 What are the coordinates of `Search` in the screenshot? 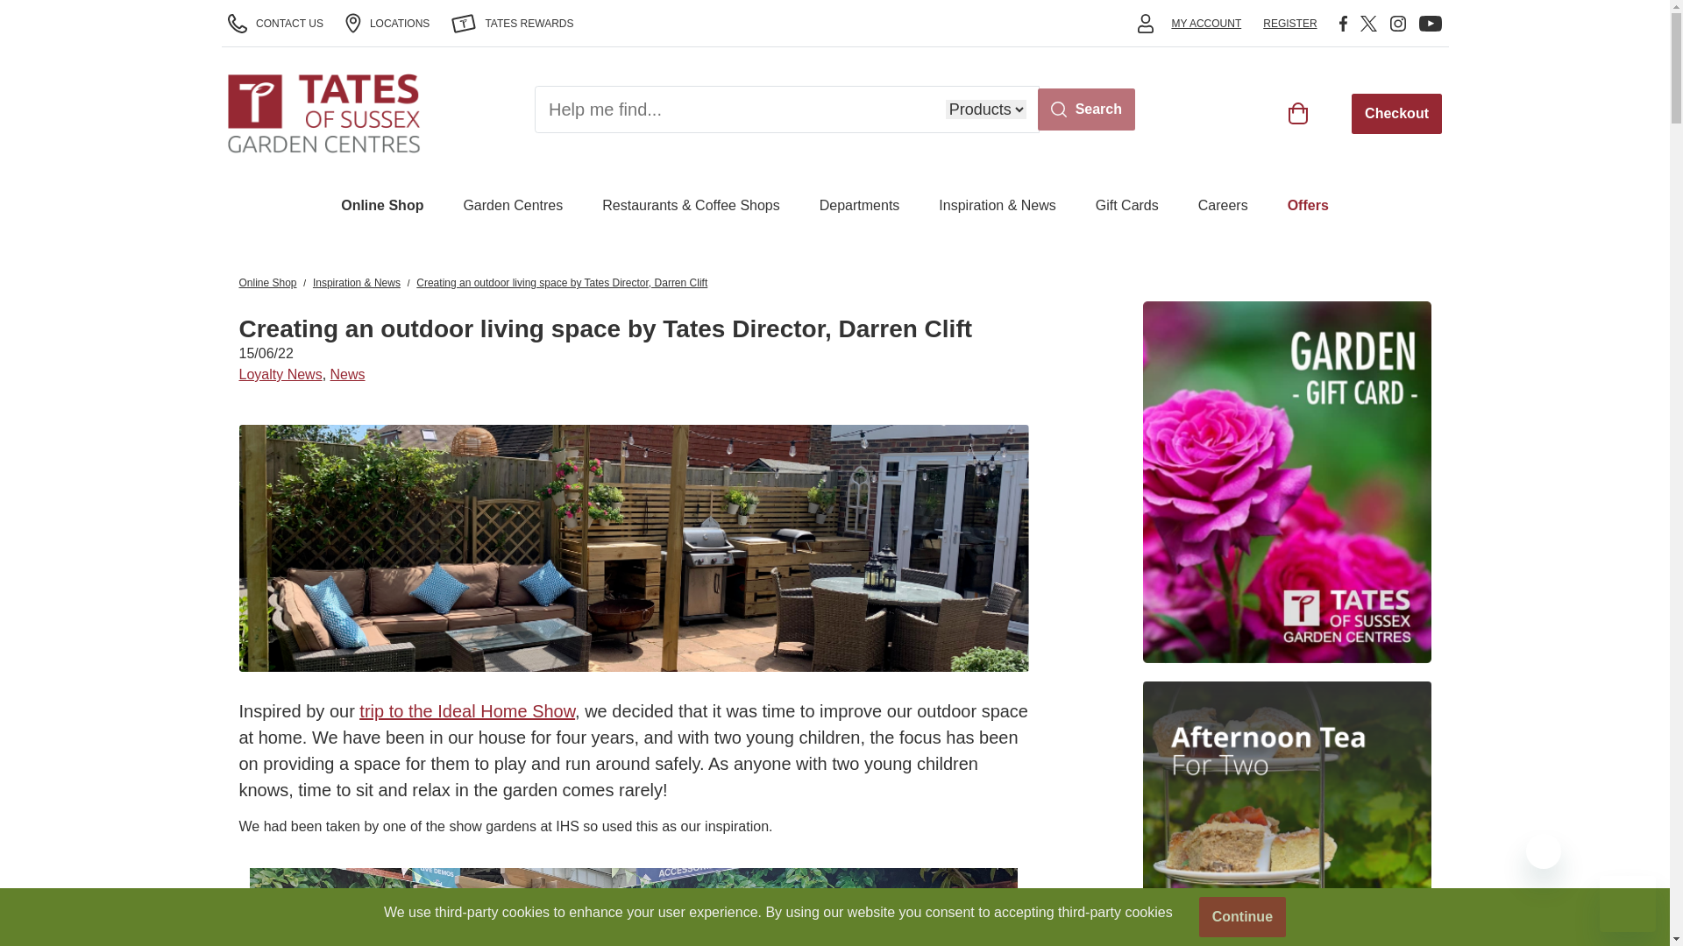 It's located at (1086, 109).